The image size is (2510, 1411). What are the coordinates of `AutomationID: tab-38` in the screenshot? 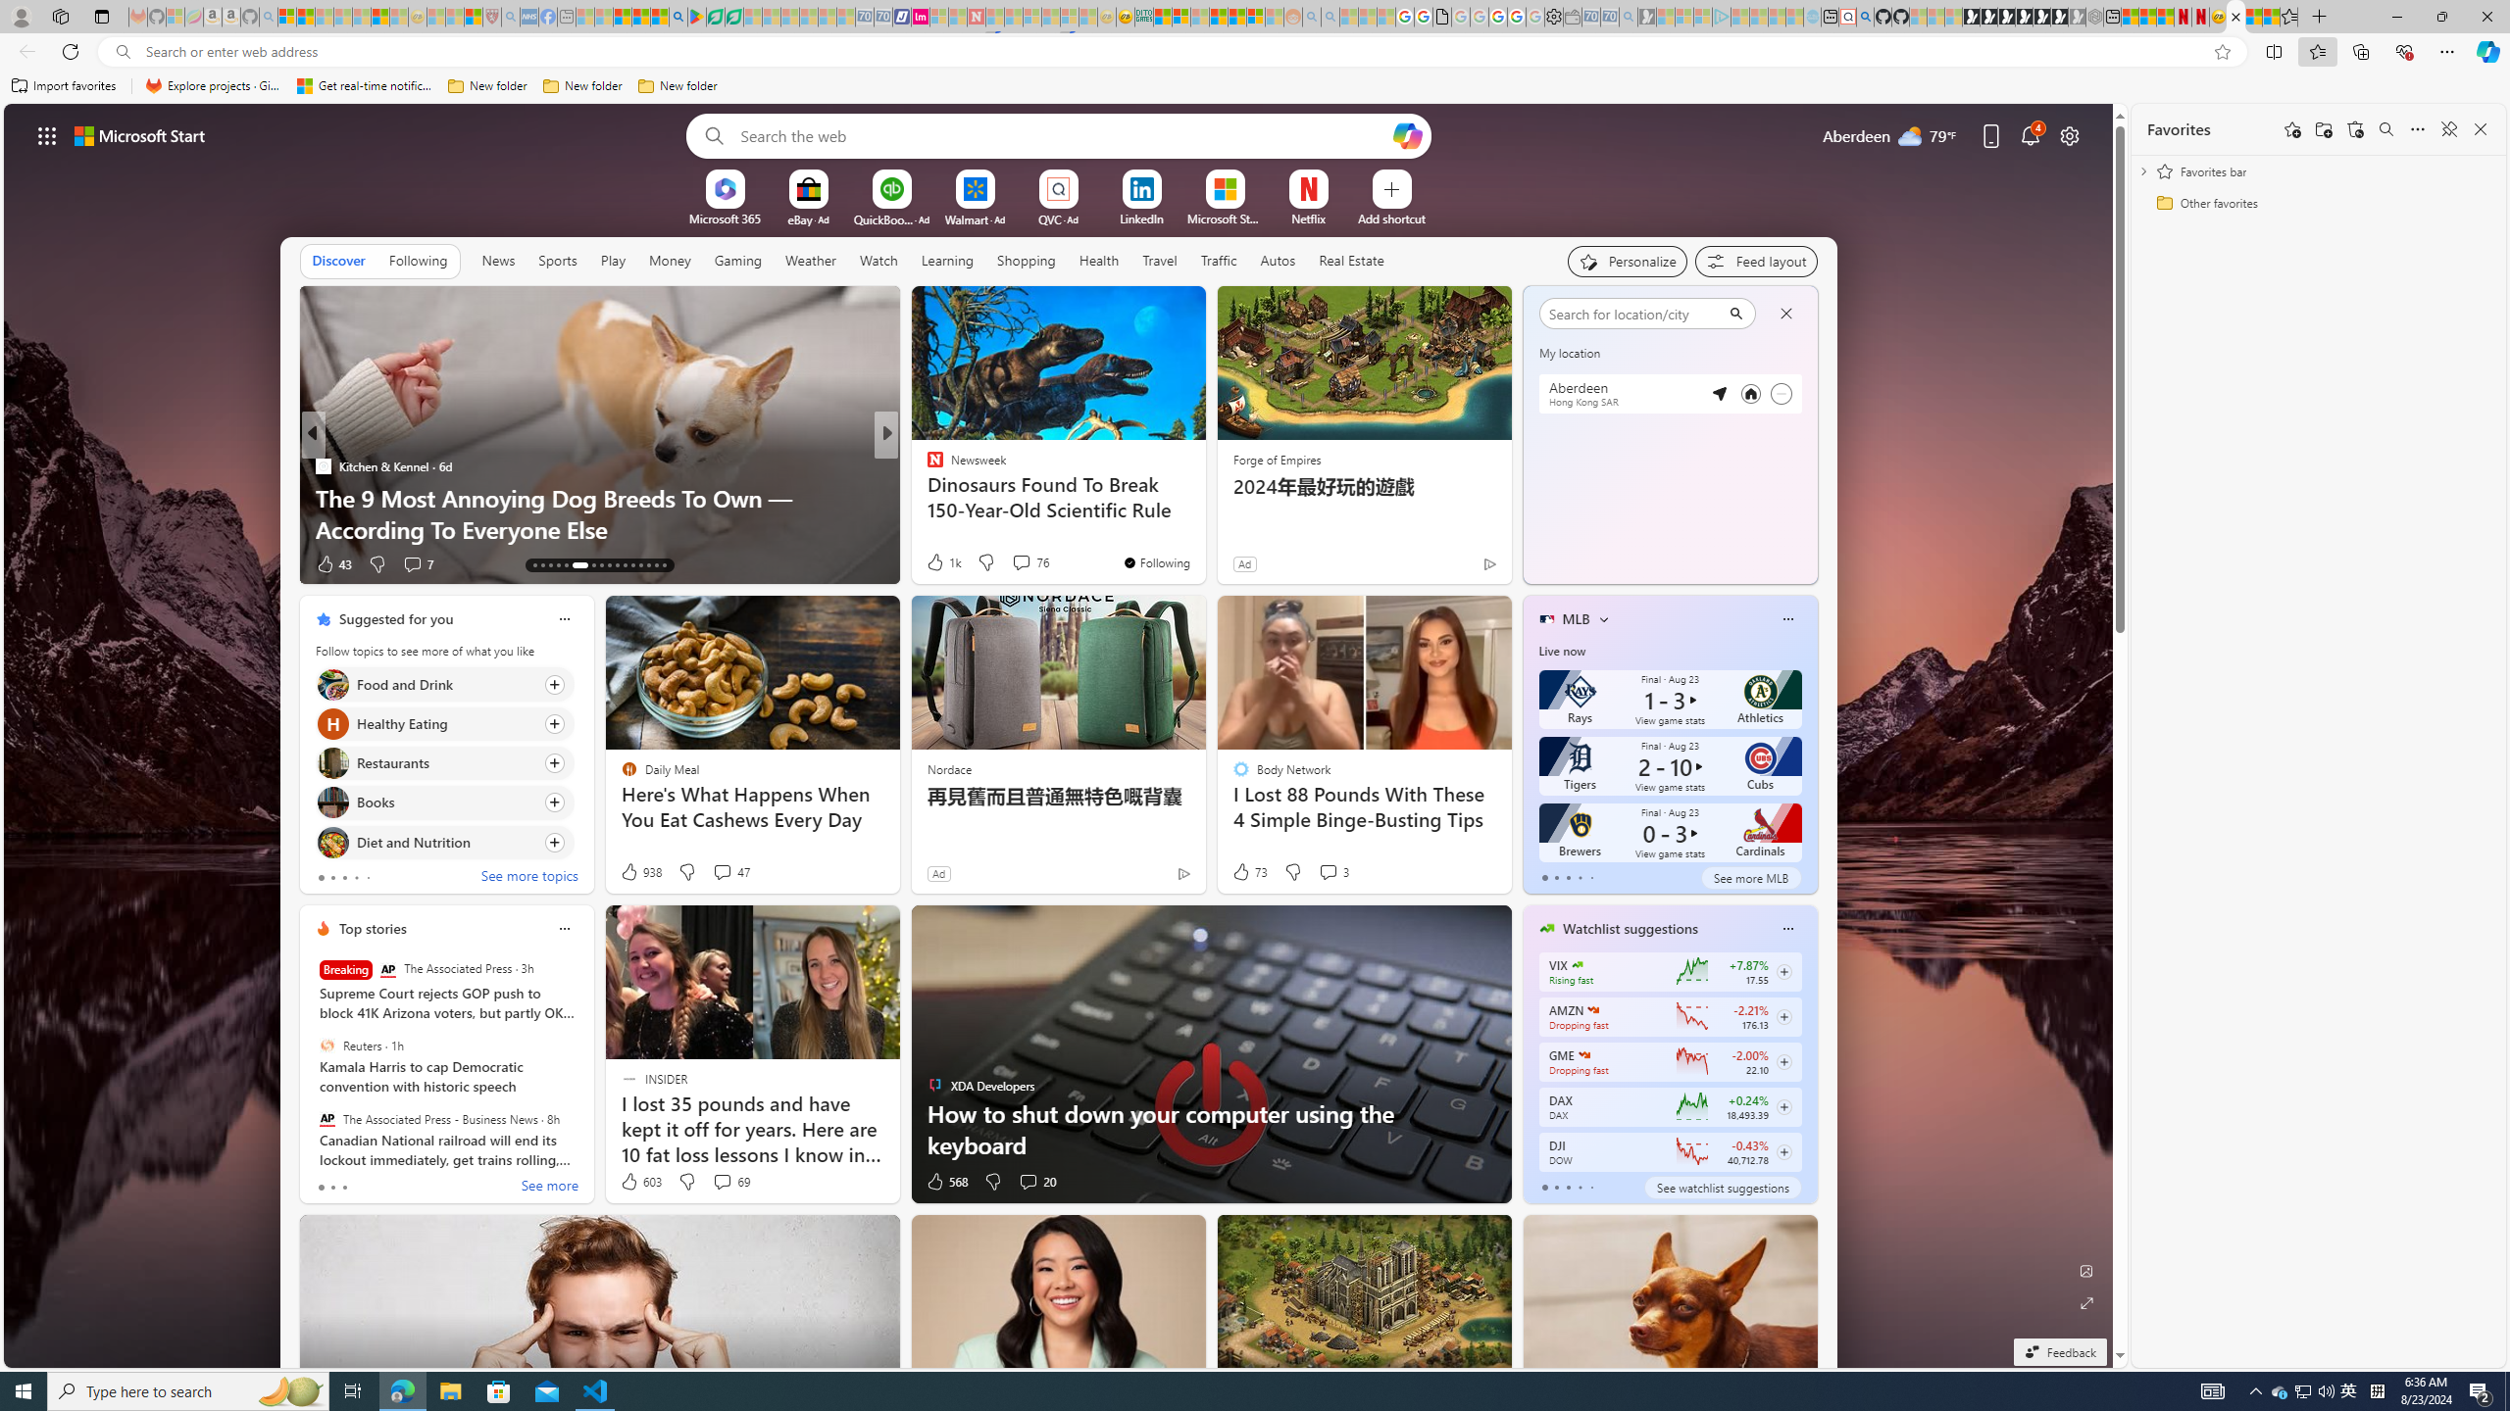 It's located at (656, 565).